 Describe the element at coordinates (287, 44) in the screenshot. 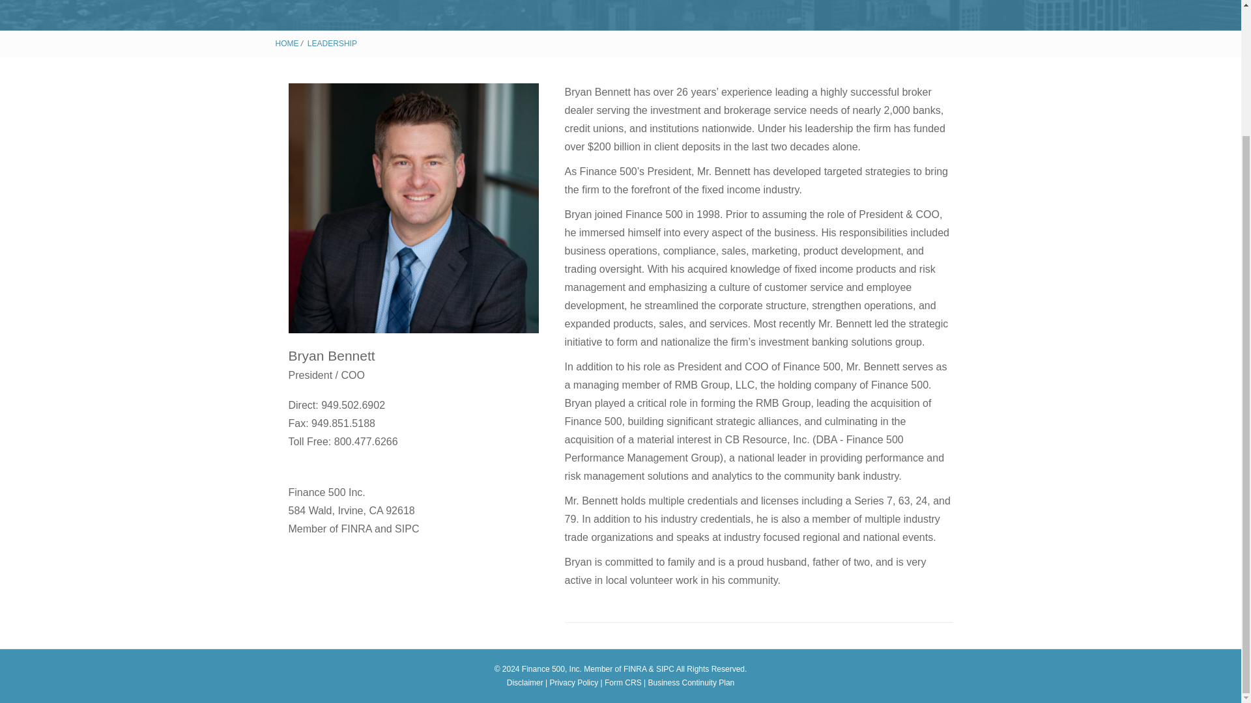

I see `HOME` at that location.